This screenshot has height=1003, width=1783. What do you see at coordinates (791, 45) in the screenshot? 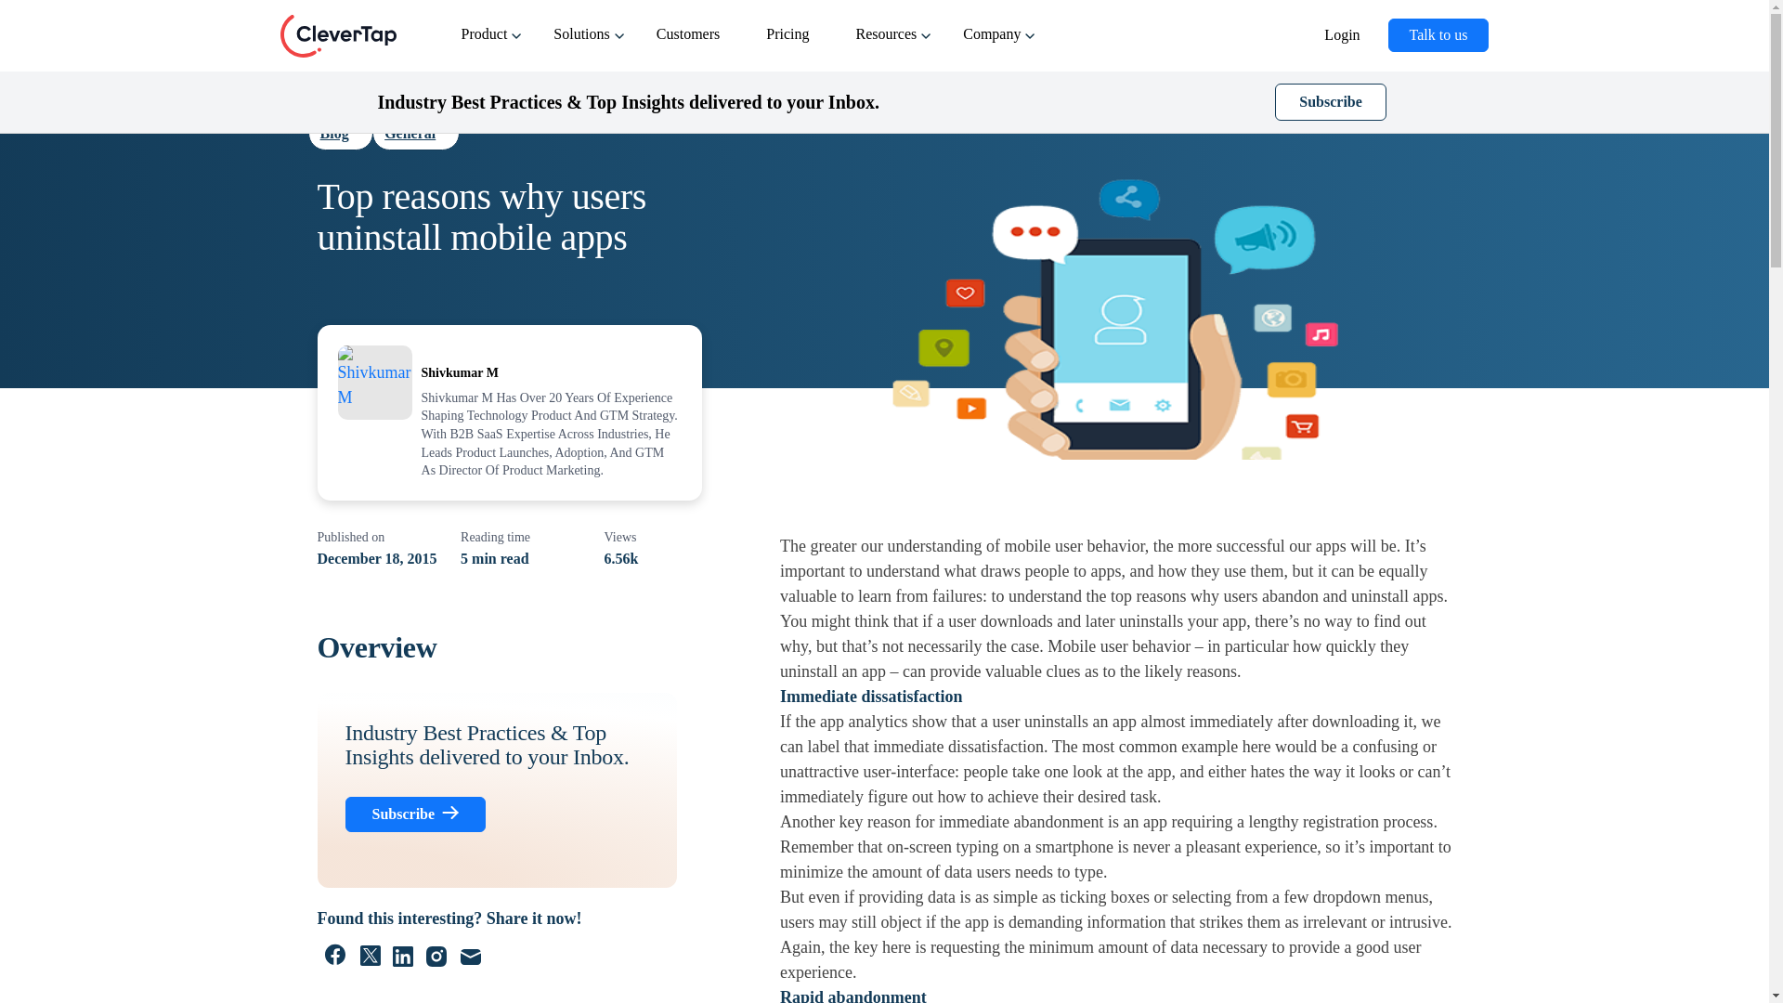
I see `Pricing` at bounding box center [791, 45].